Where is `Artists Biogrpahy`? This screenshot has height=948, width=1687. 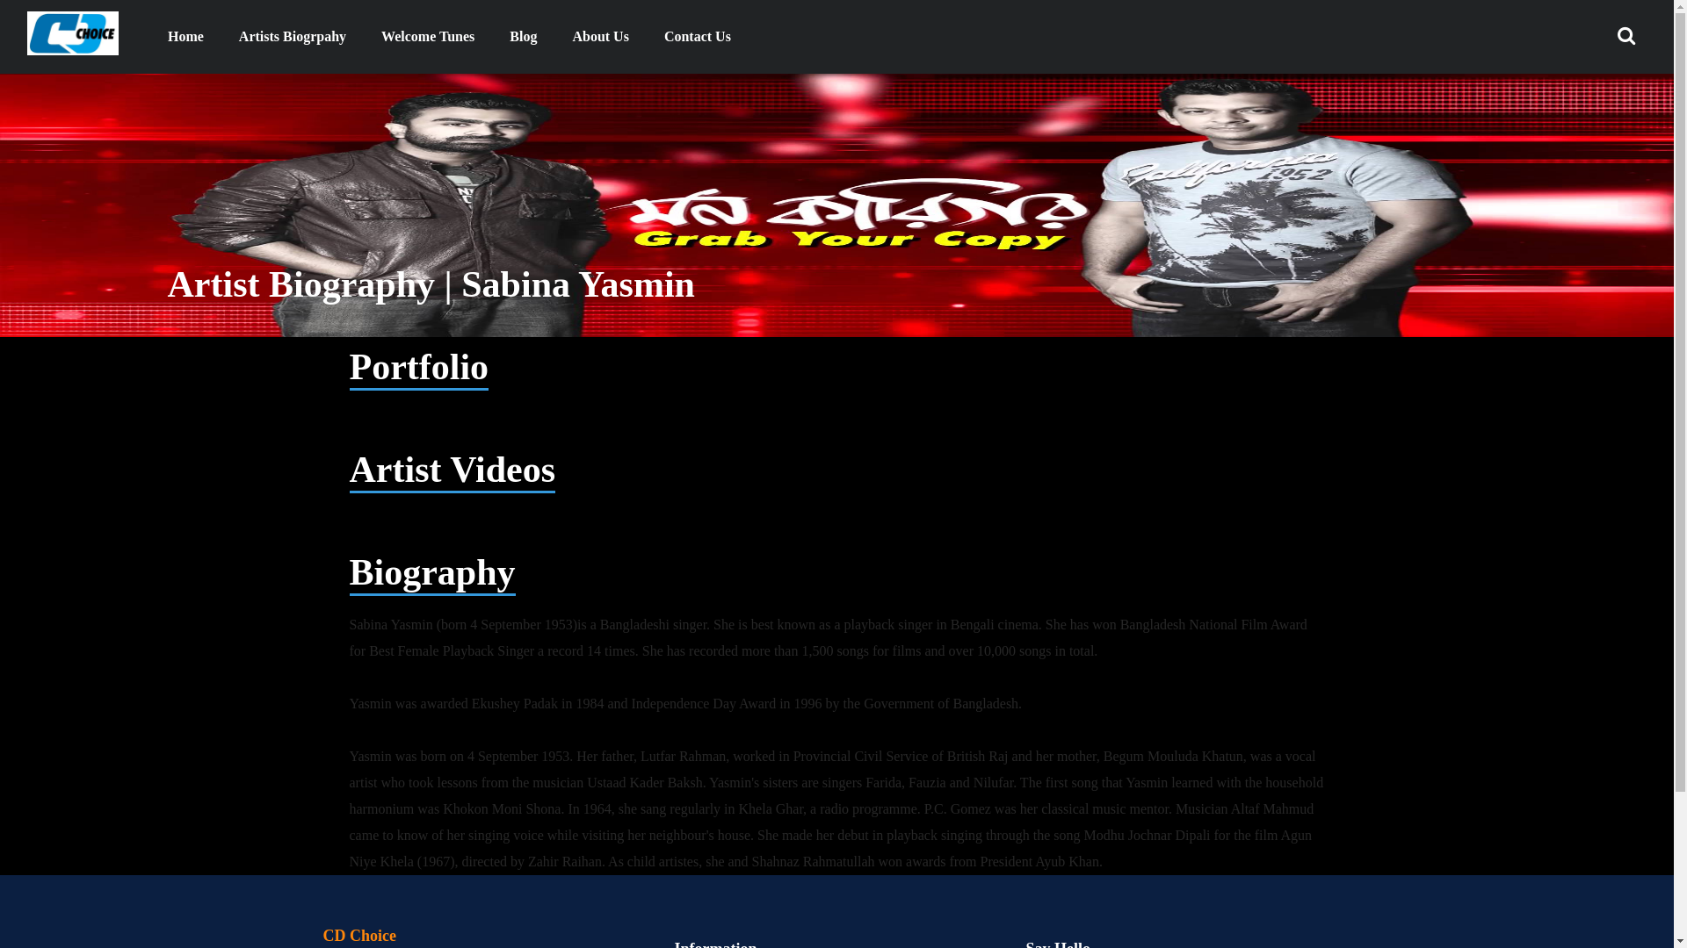
Artists Biogrpahy is located at coordinates (293, 37).